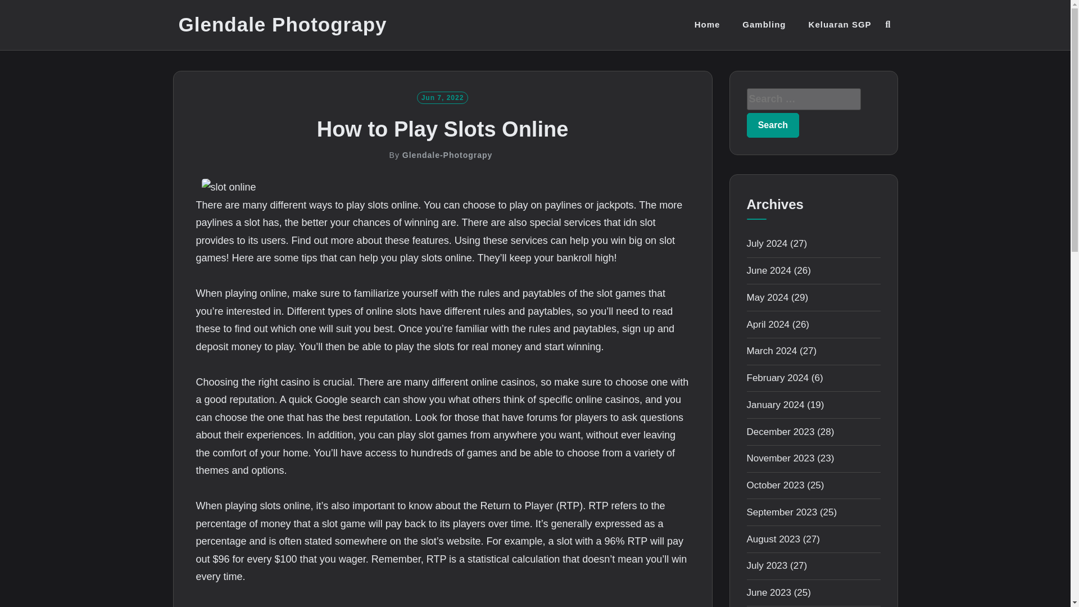  I want to click on April 2024, so click(768, 325).